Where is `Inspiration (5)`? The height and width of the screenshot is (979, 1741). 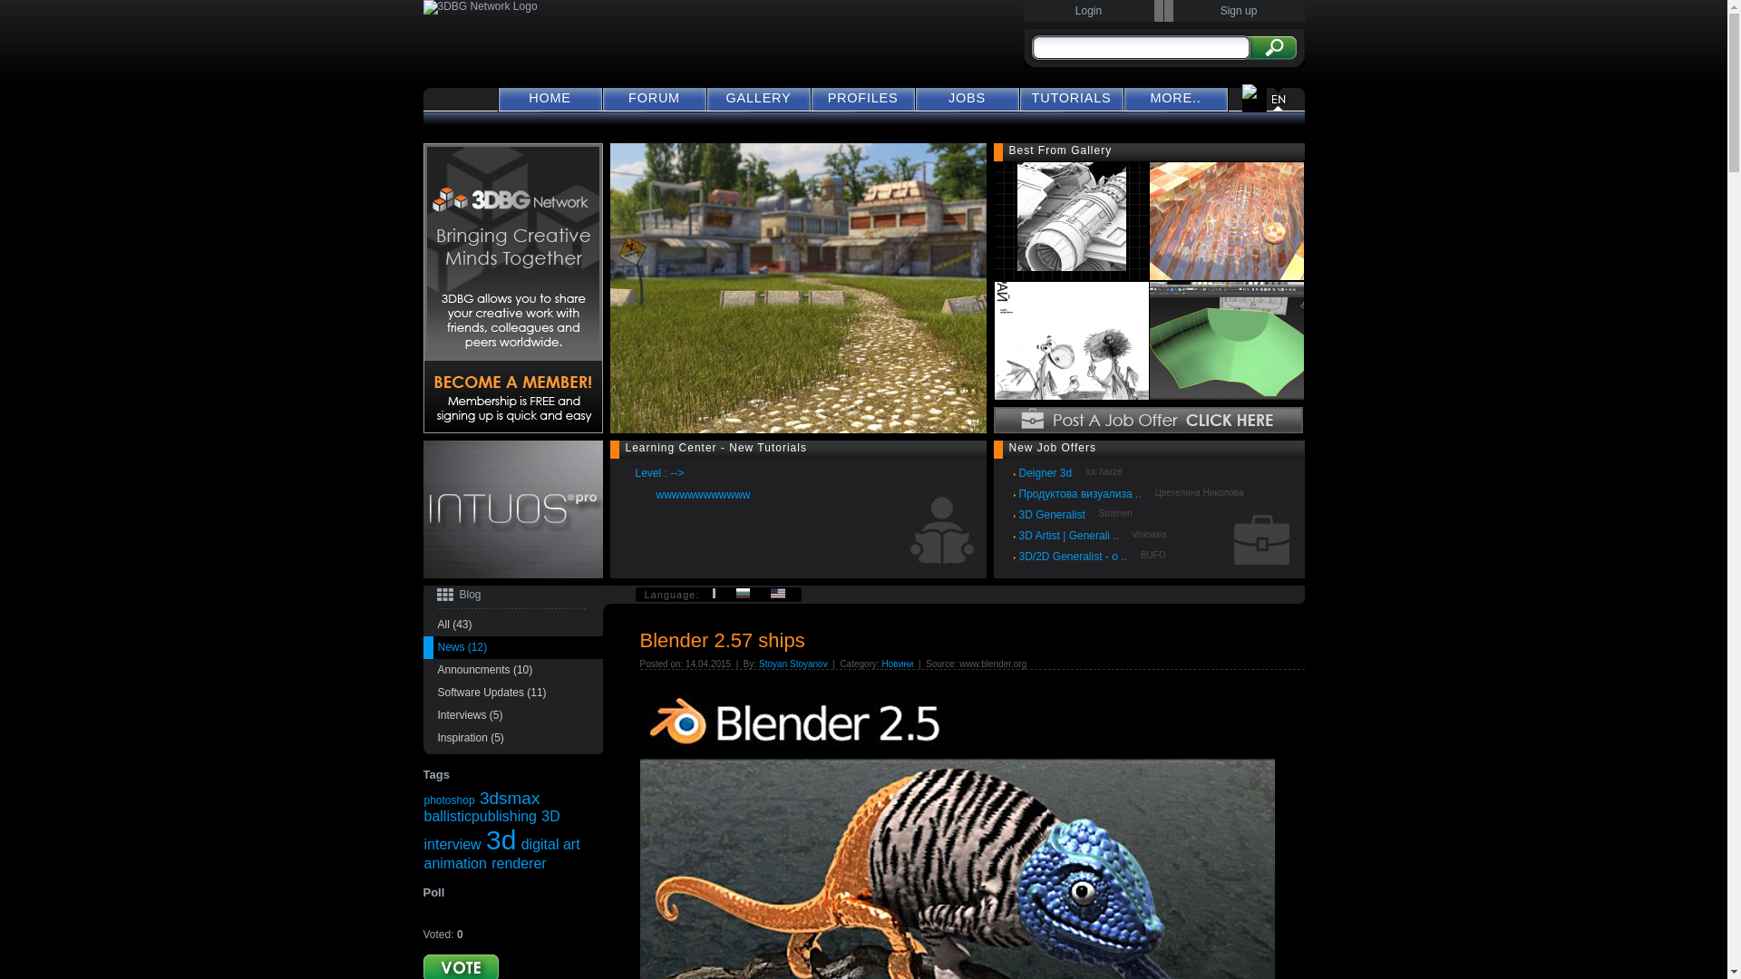
Inspiration (5) is located at coordinates (512, 738).